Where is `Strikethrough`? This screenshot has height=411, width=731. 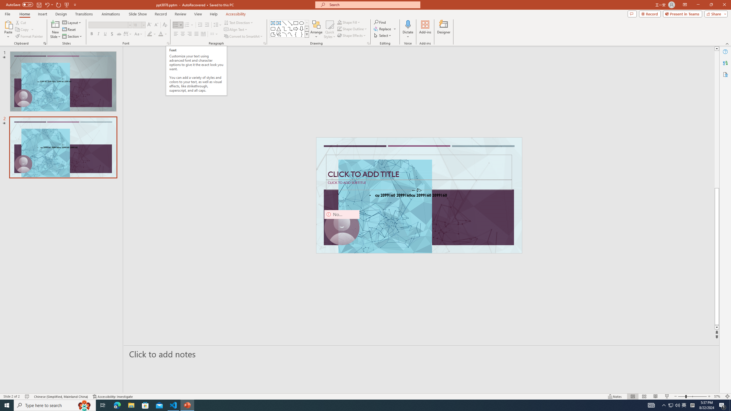 Strikethrough is located at coordinates (119, 34).